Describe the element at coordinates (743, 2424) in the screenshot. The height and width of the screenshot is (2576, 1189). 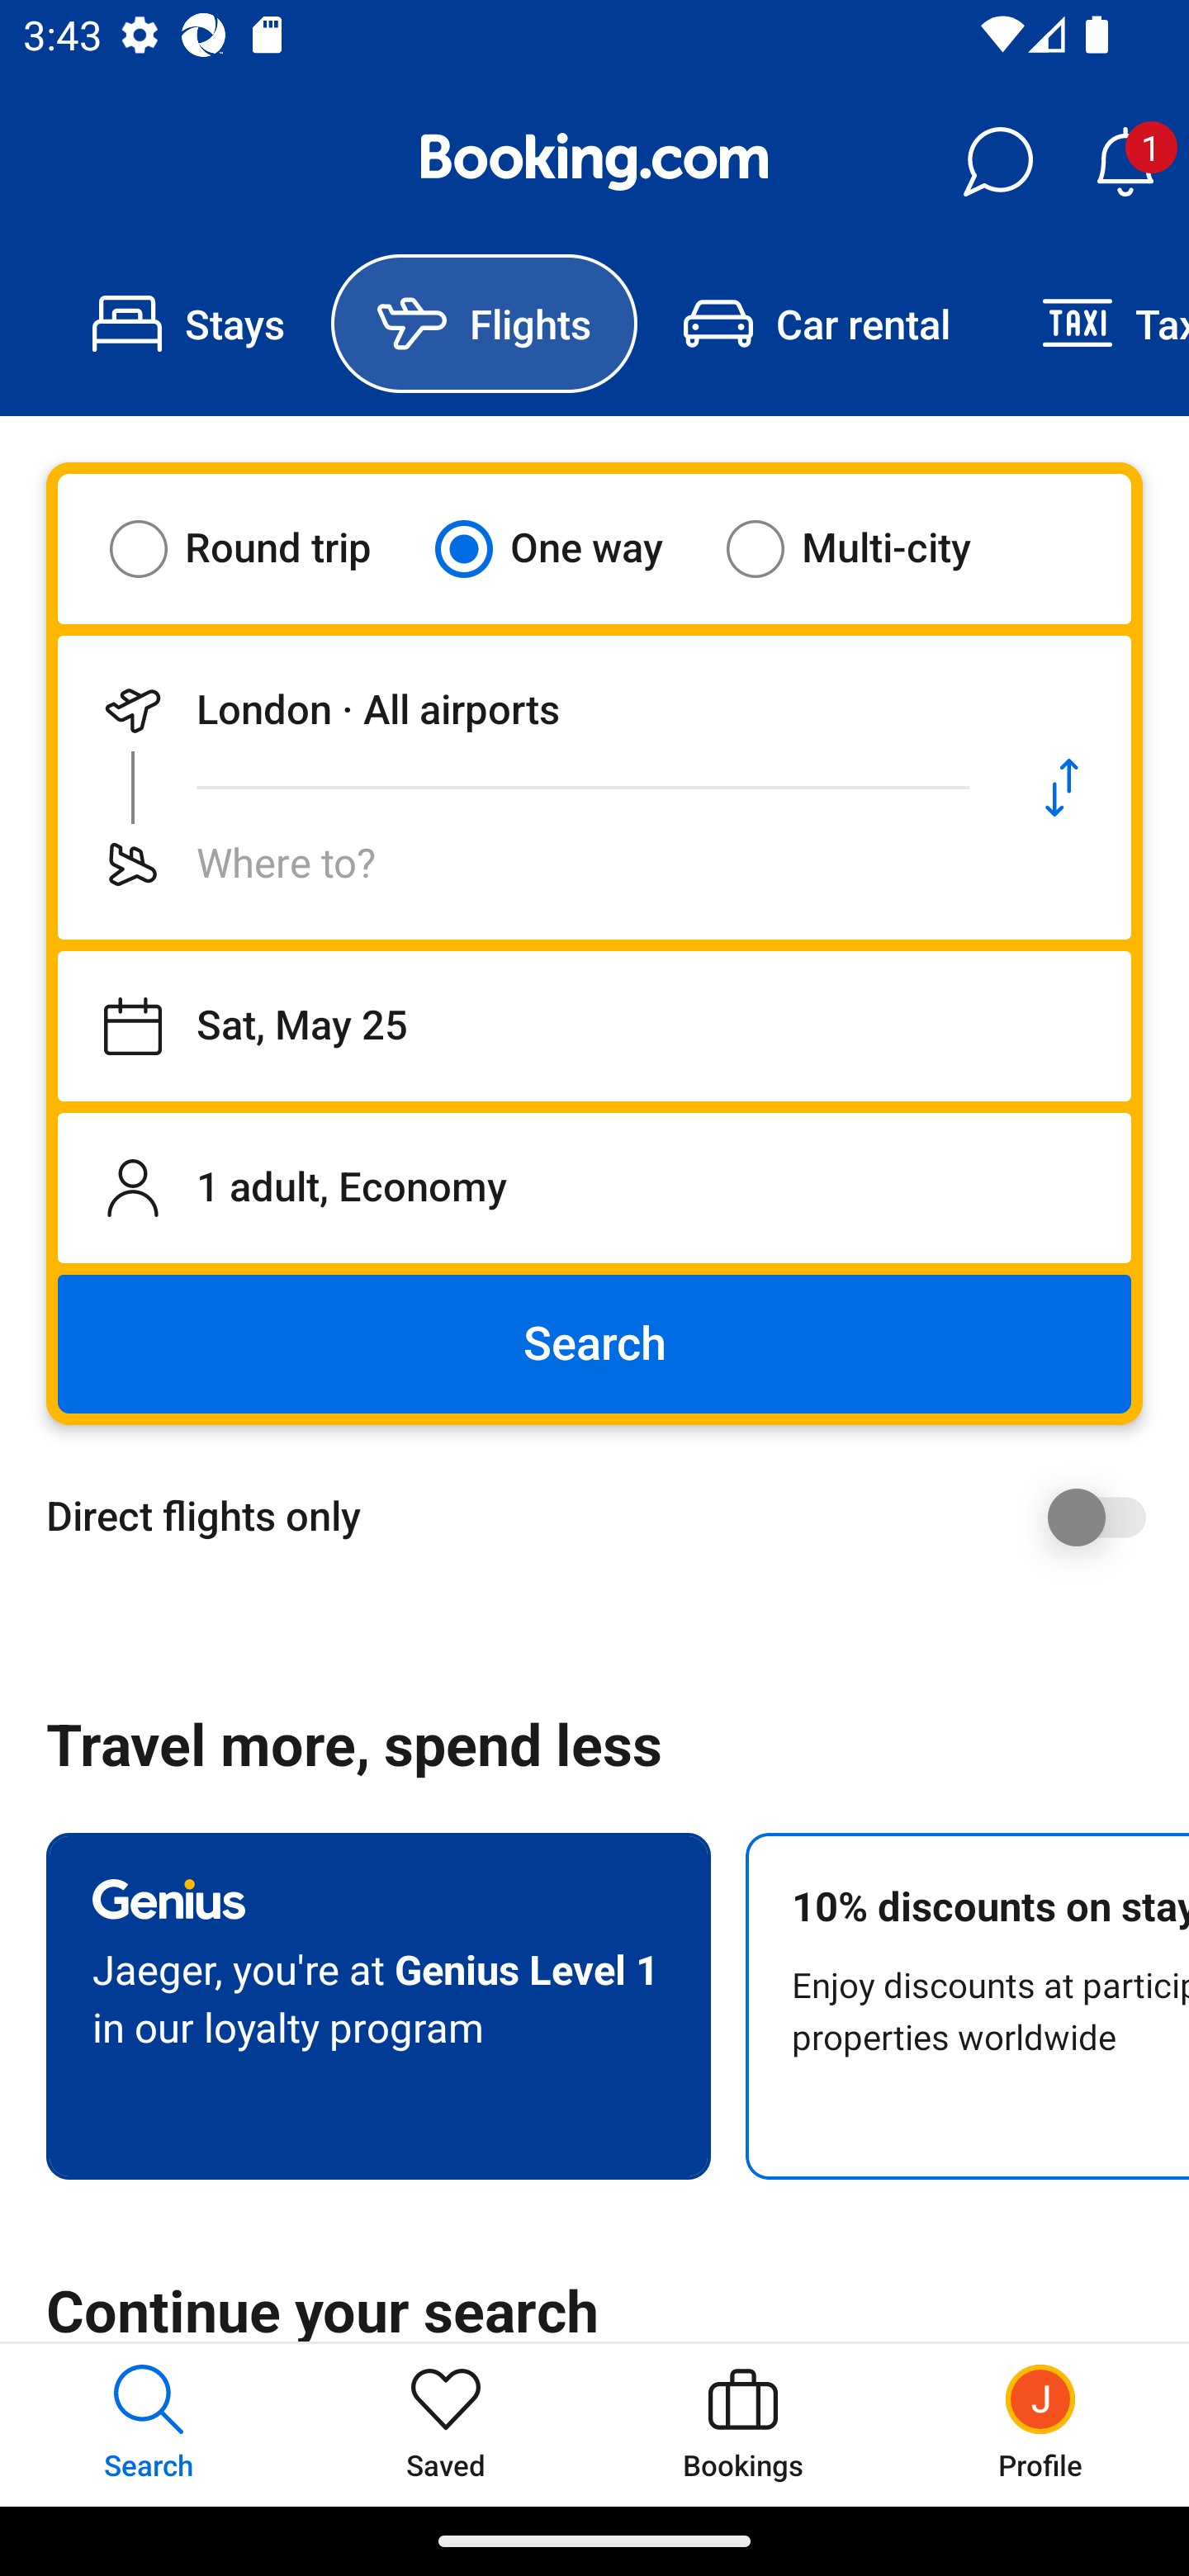
I see `Bookings` at that location.